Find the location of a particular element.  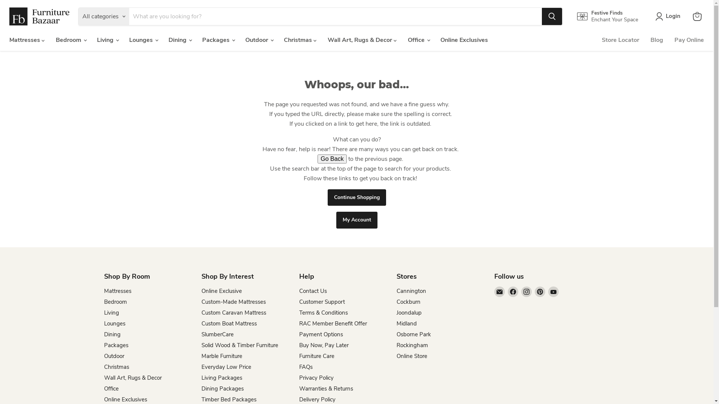

Online Exclusives is located at coordinates (464, 40).